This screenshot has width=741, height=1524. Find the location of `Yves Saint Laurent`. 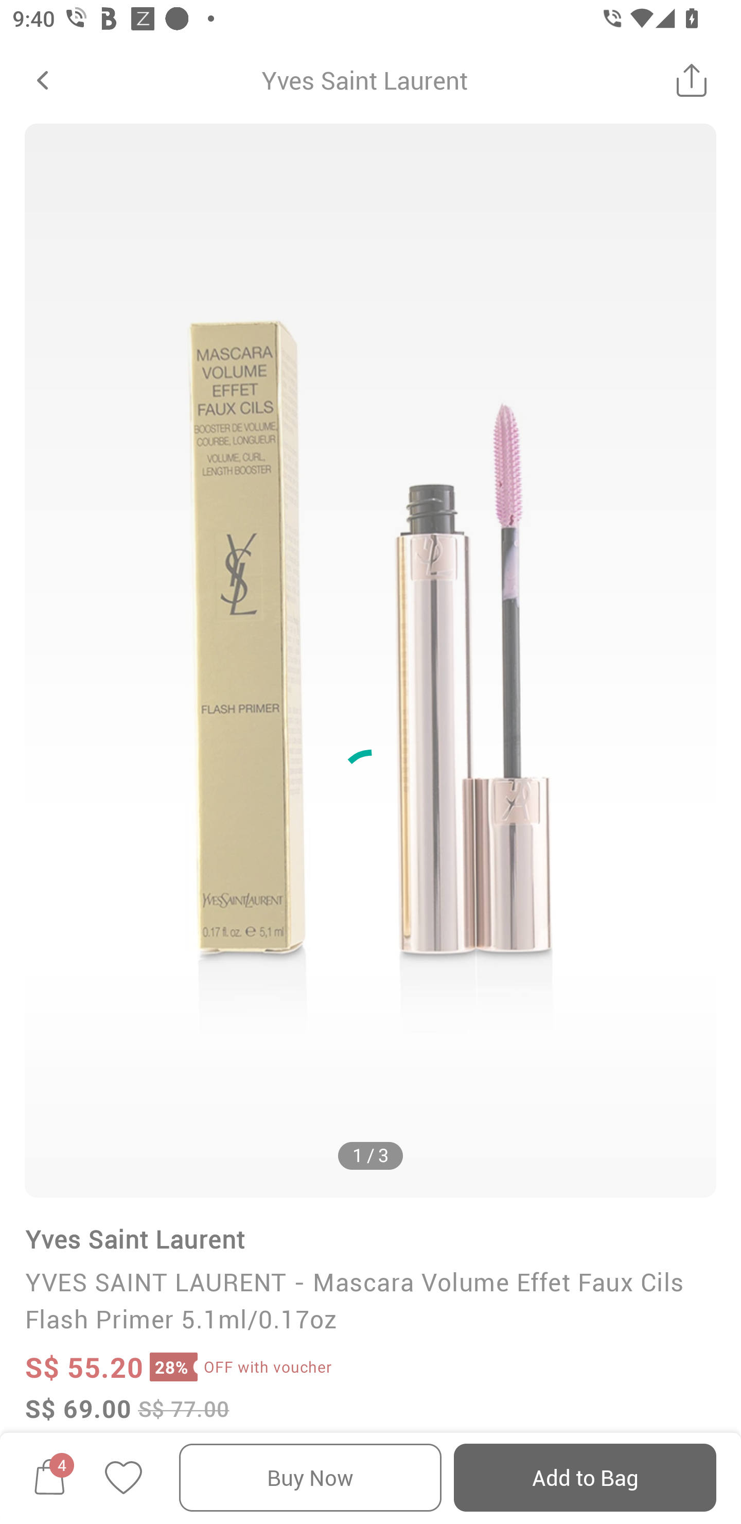

Yves Saint Laurent is located at coordinates (364, 80).